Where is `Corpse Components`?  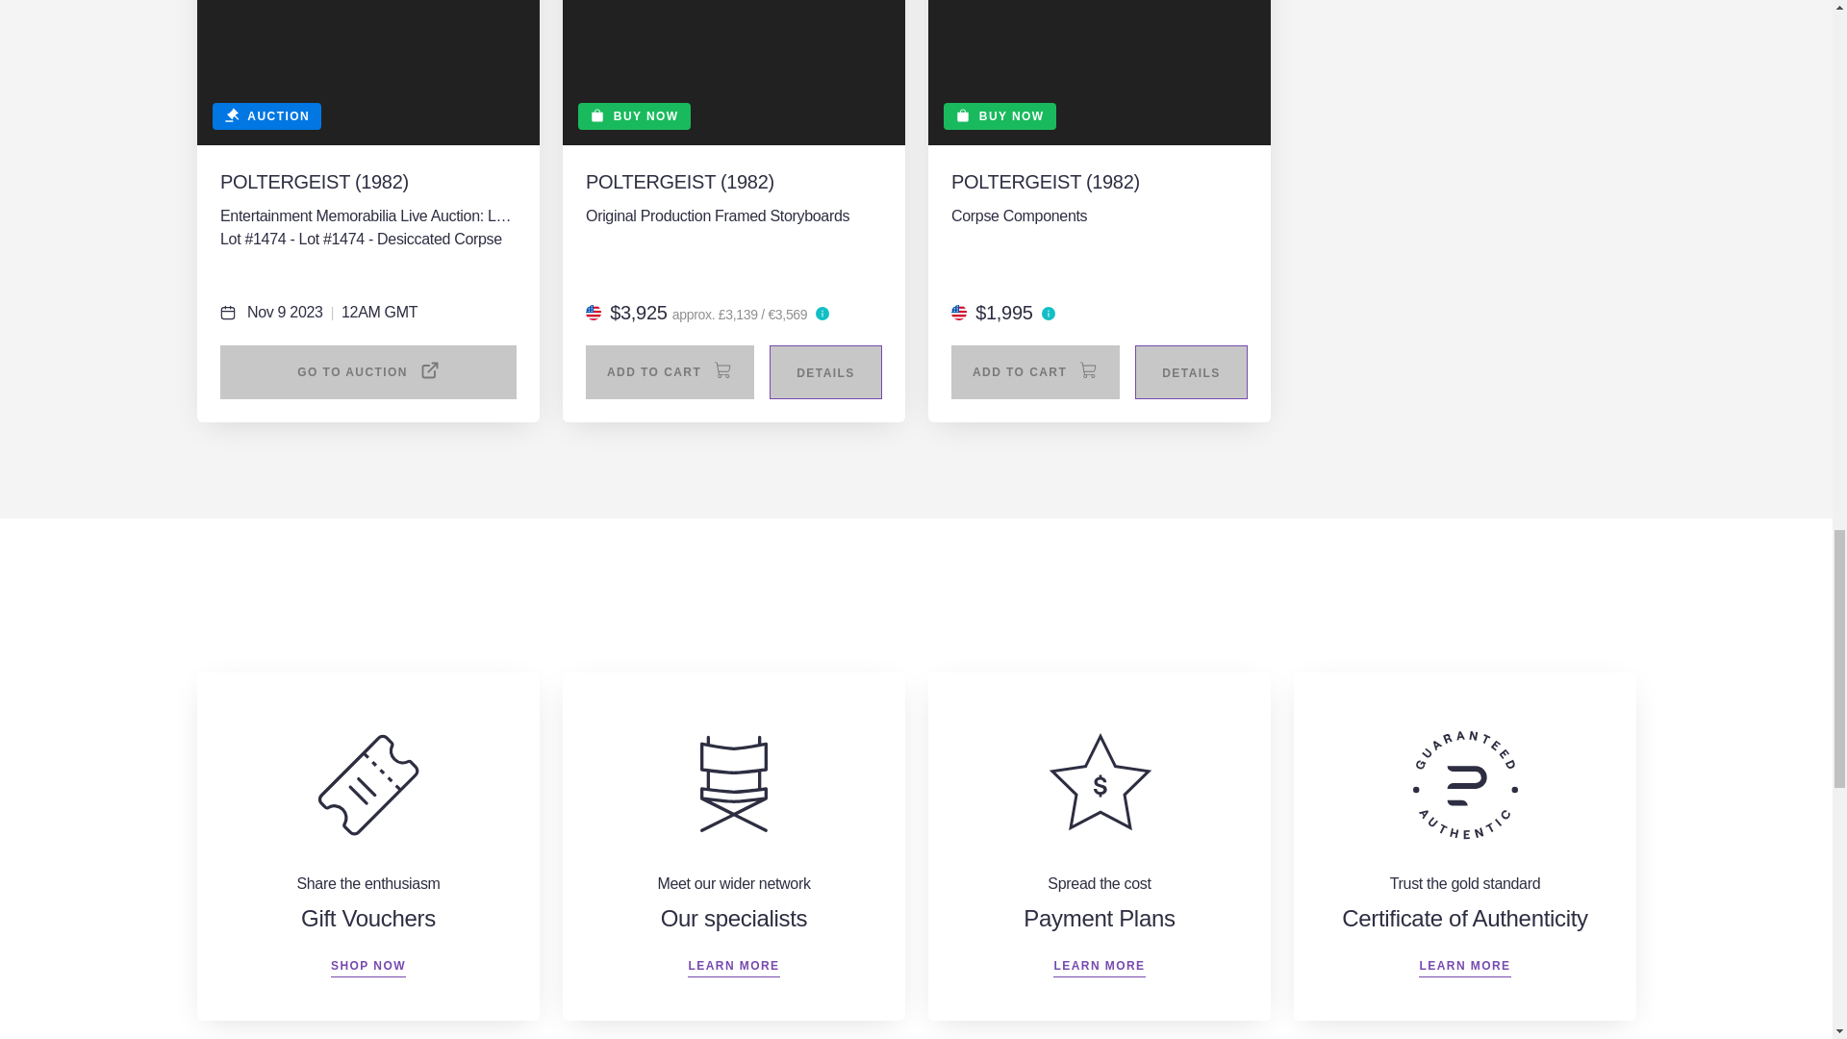 Corpse Components is located at coordinates (1099, 215).